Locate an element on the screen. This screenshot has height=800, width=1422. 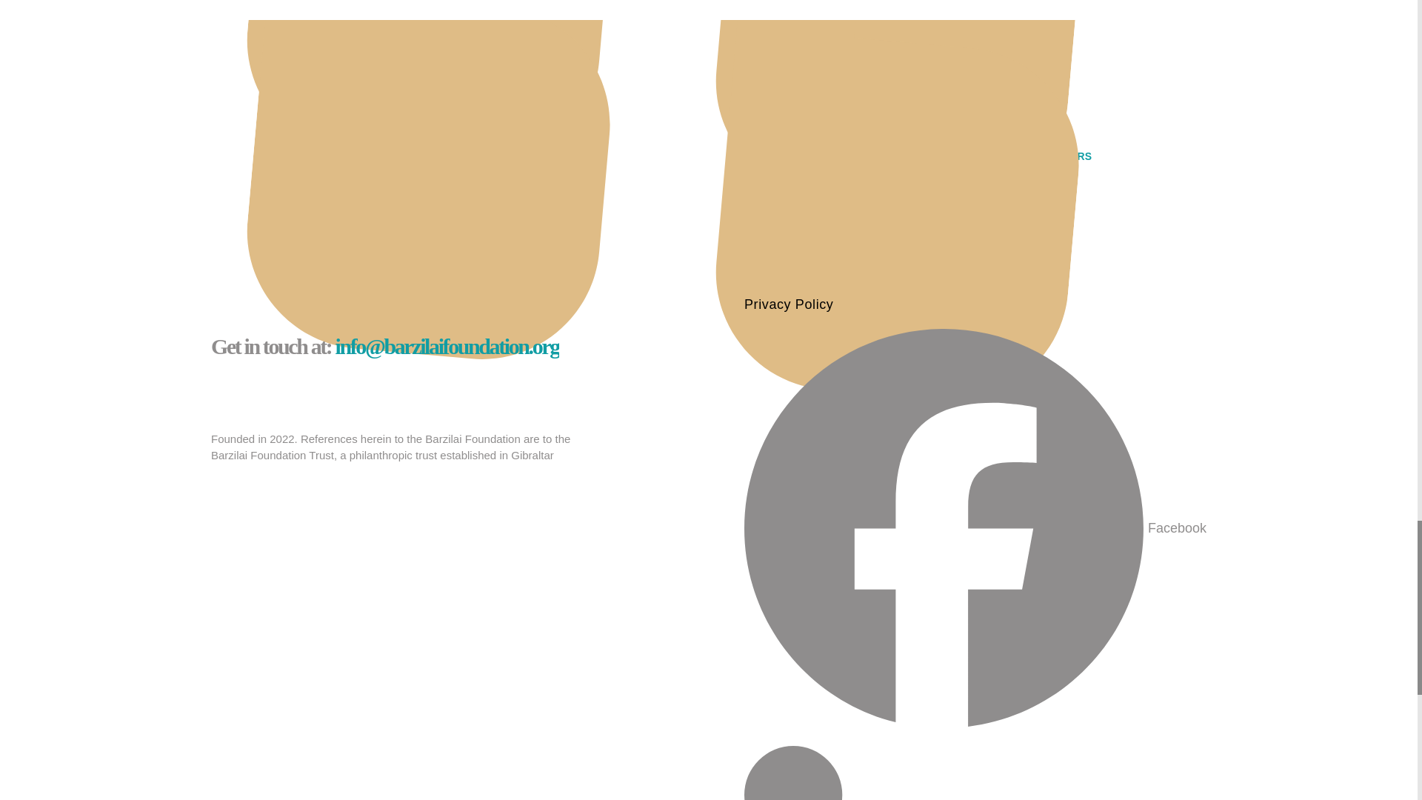
PARTNERS is located at coordinates (1064, 156).